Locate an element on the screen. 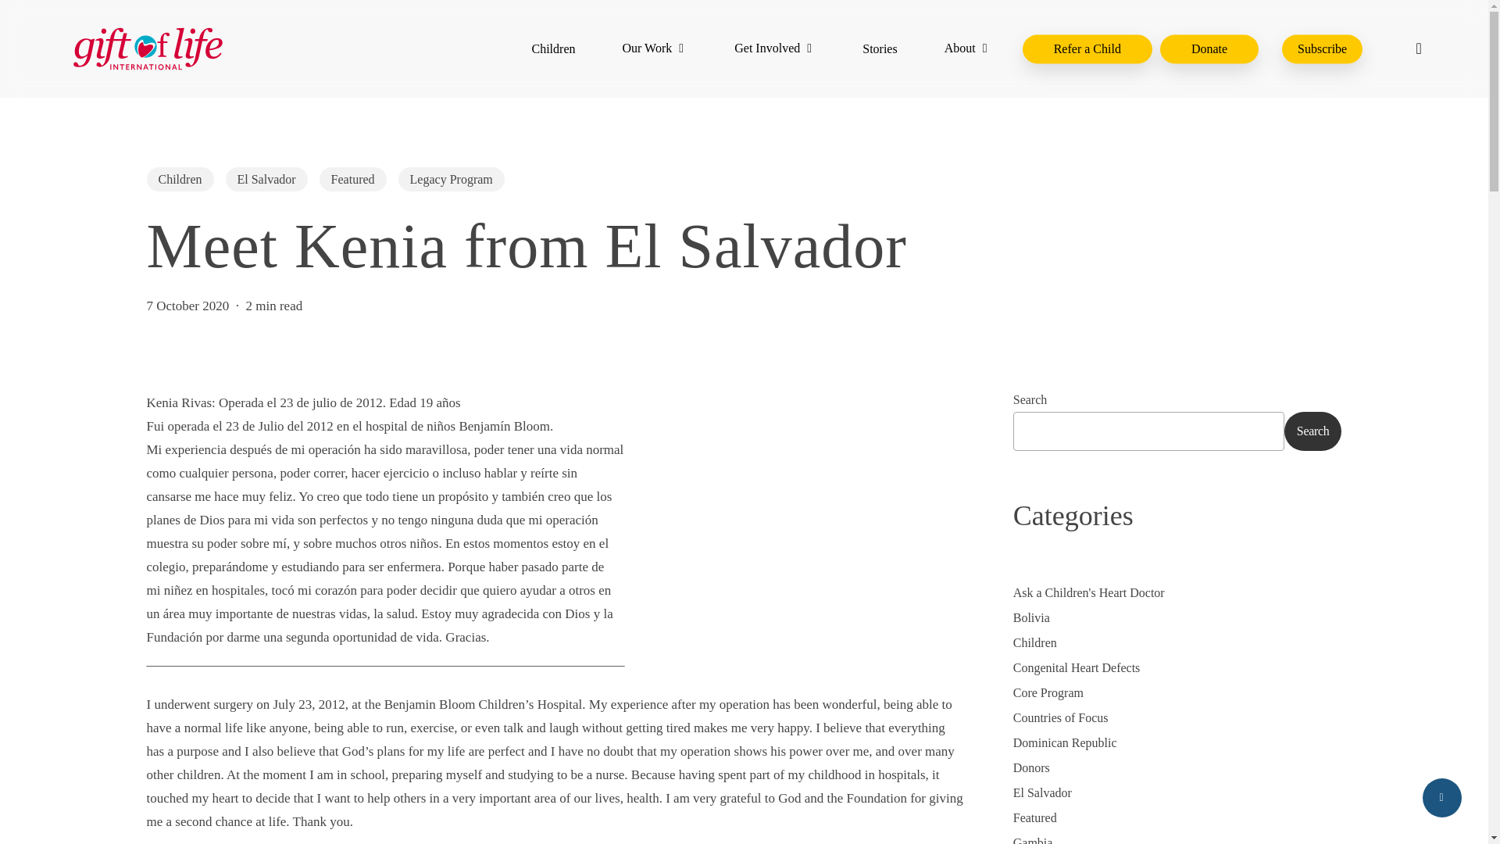 The image size is (1500, 844). Our Work is located at coordinates (655, 48).